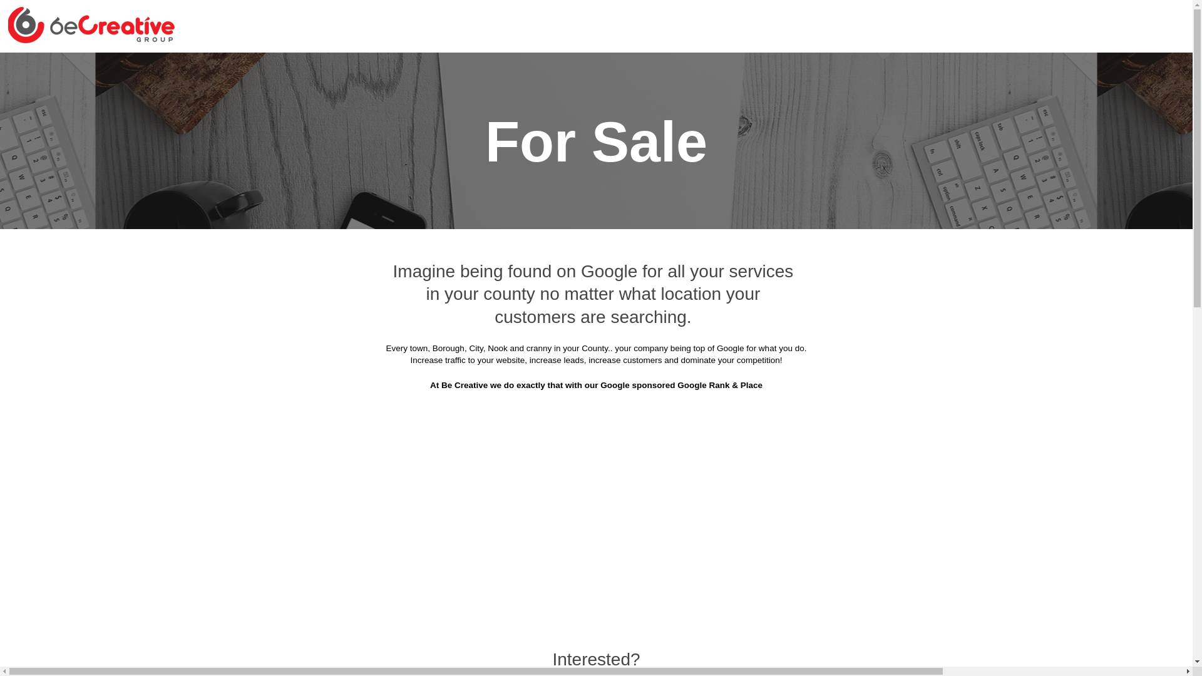  Describe the element at coordinates (789, 265) in the screenshot. I see `fire extinguisher` at that location.